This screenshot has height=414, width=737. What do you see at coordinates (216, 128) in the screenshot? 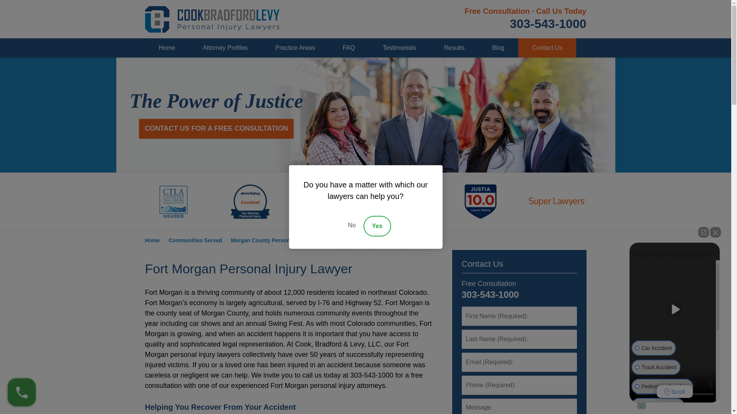
I see `CONTACT US FOR A FREE CONSULTATION` at bounding box center [216, 128].